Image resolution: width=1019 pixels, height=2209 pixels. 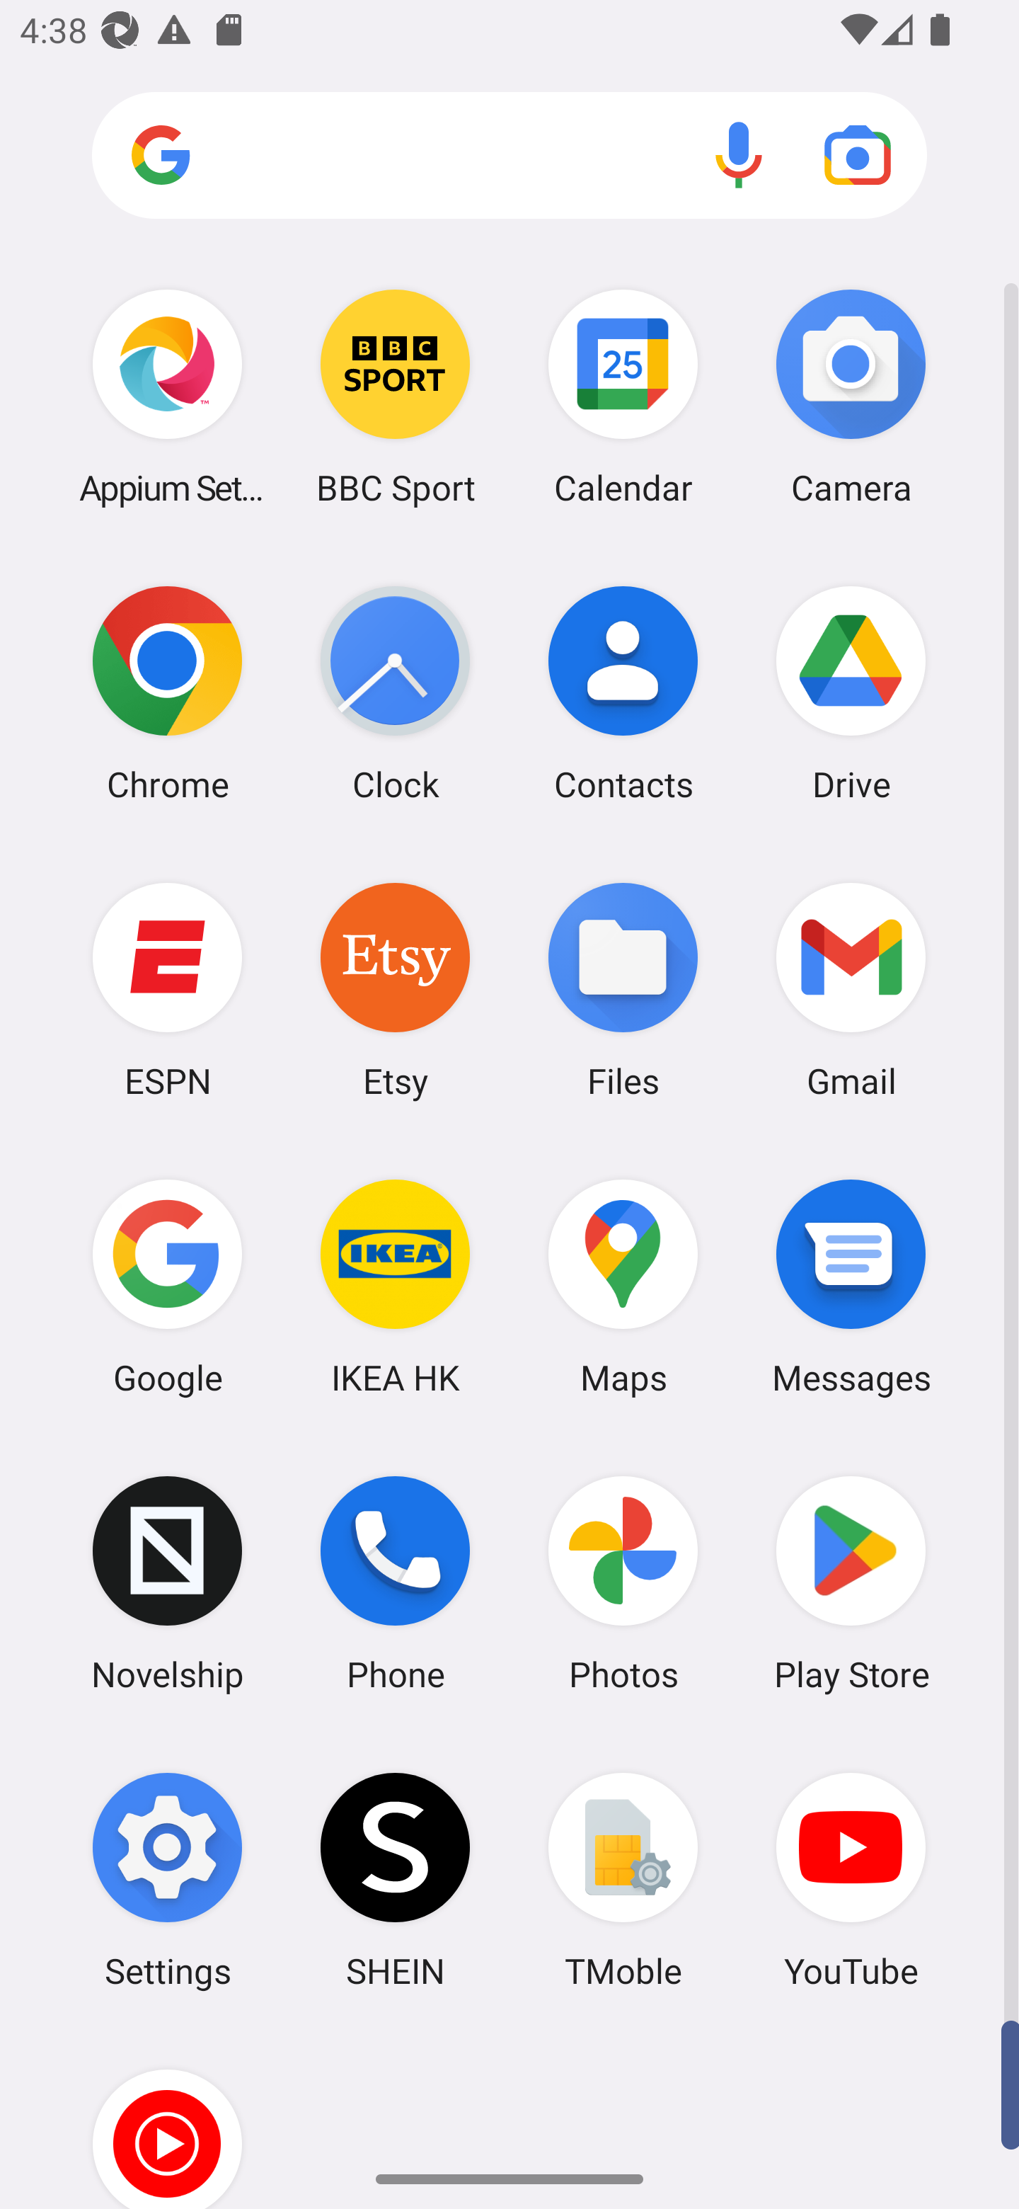 What do you see at coordinates (395, 989) in the screenshot?
I see `Etsy` at bounding box center [395, 989].